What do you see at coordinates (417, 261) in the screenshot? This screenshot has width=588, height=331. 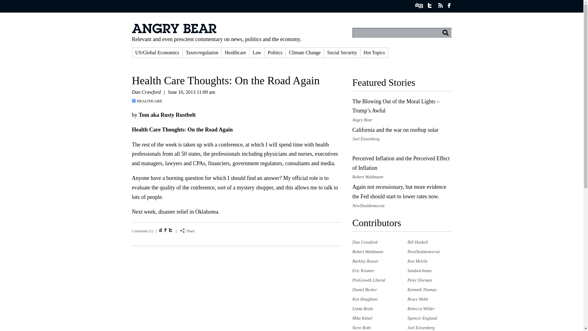 I see `Ken Melvin` at bounding box center [417, 261].